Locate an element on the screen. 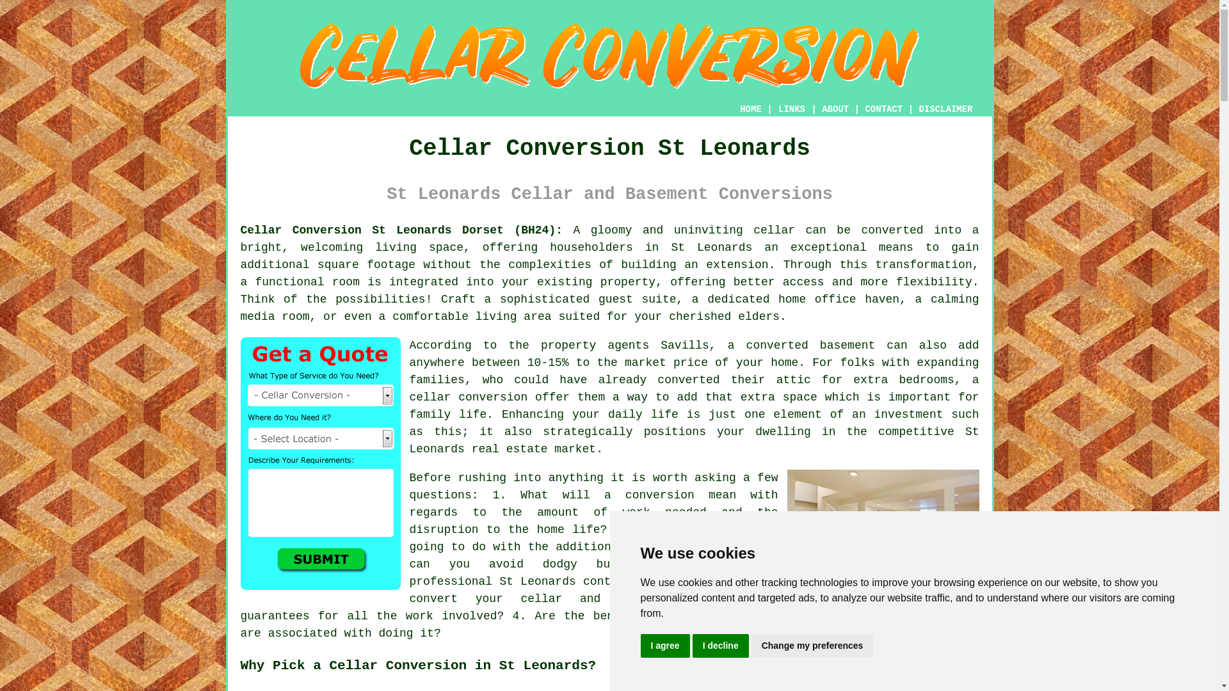 This screenshot has height=691, width=1229. HOME is located at coordinates (750, 109).